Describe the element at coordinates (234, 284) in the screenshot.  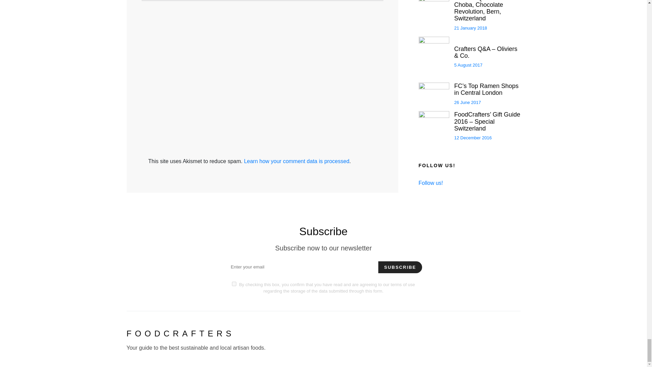
I see `on` at that location.